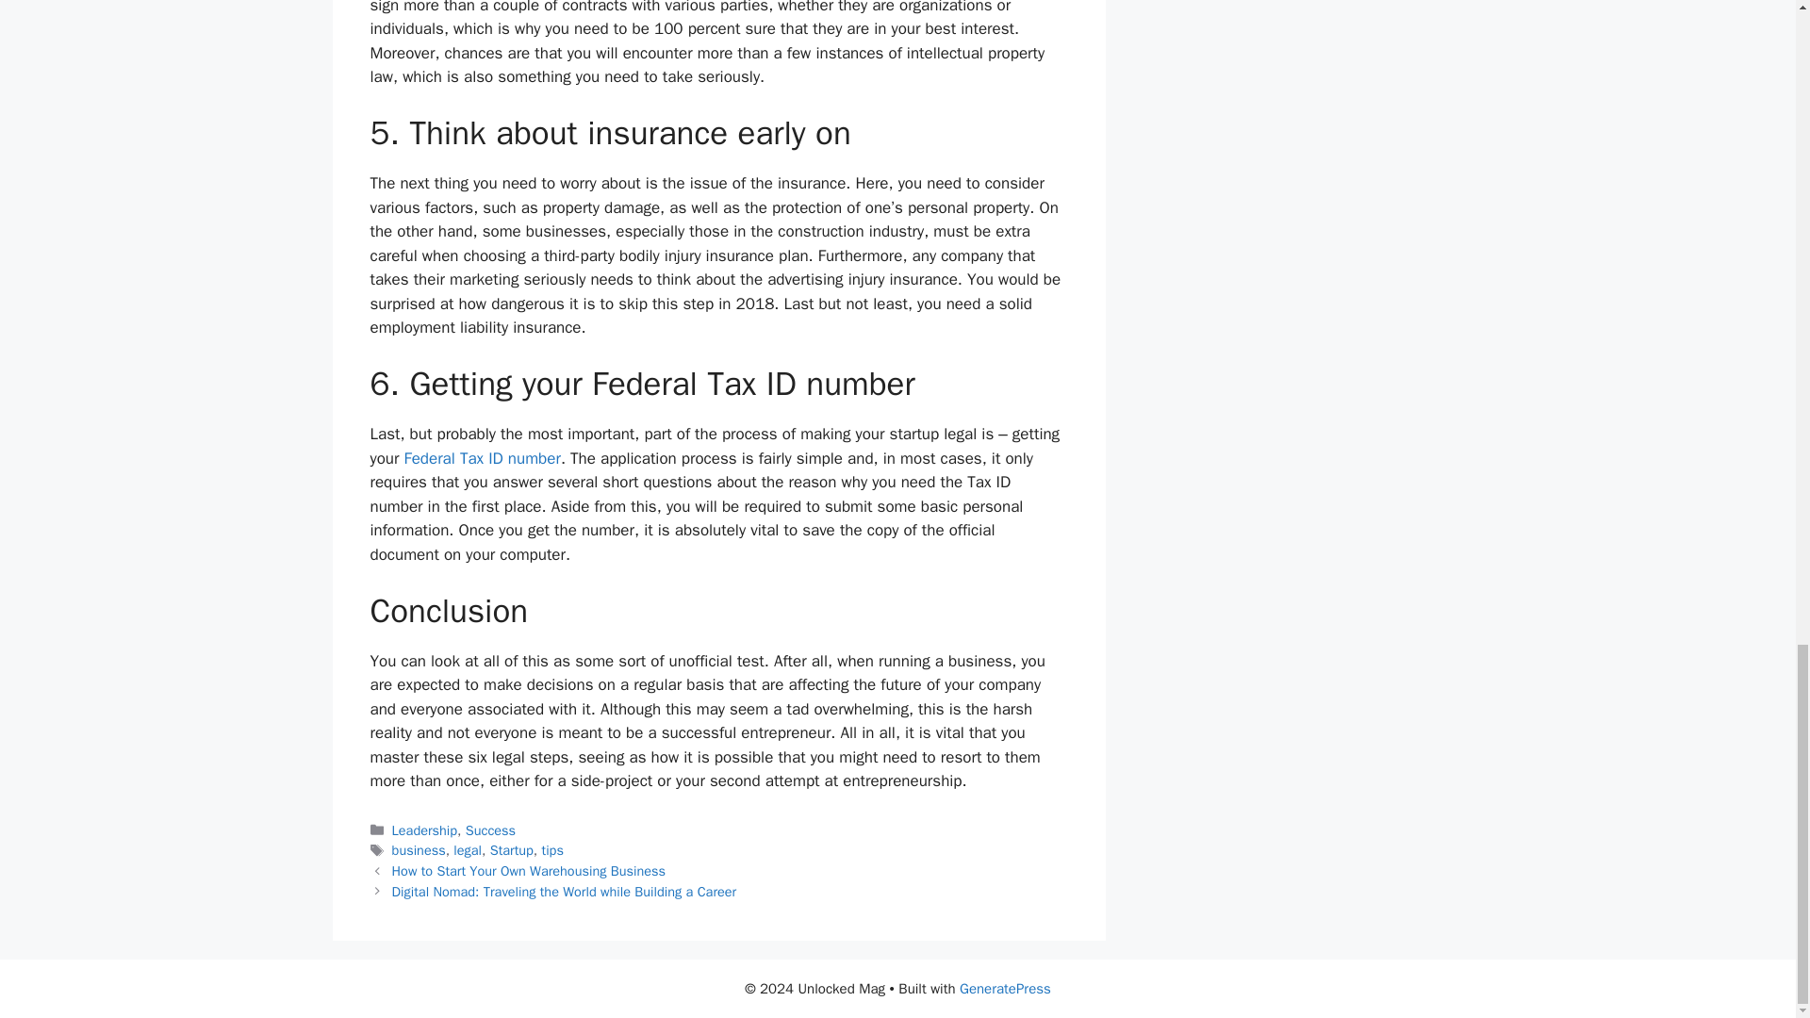 The height and width of the screenshot is (1018, 1810). Describe the element at coordinates (552, 850) in the screenshot. I see `tips` at that location.